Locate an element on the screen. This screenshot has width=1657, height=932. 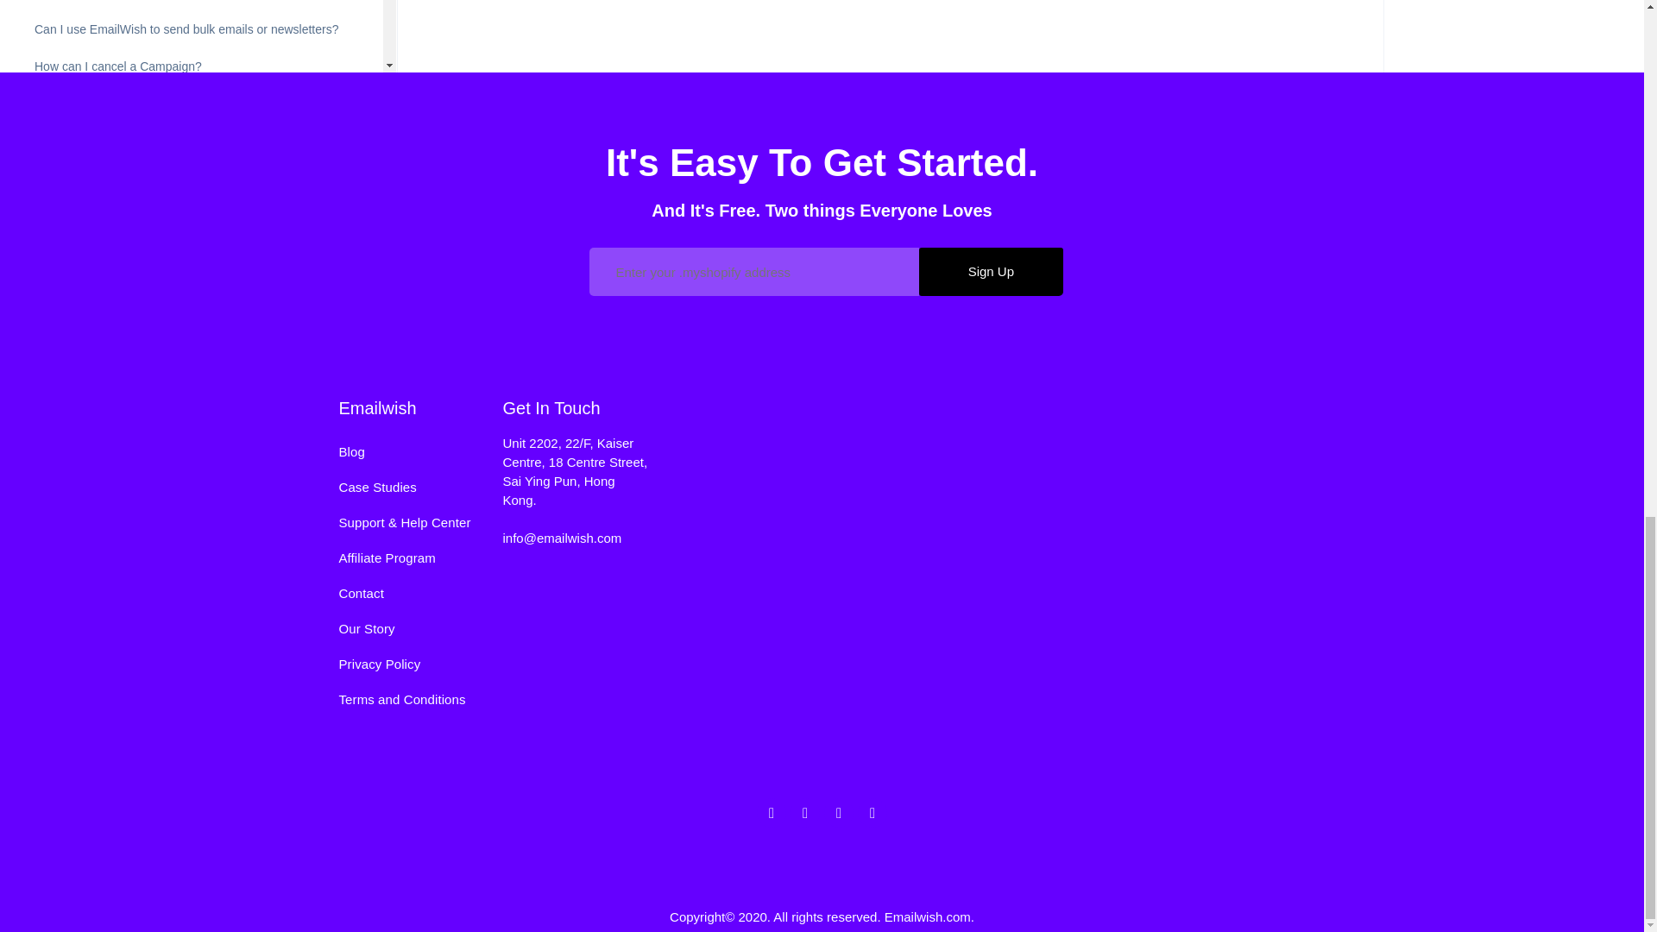
How to schedule my emails right with Emailwish? is located at coordinates (166, 268).